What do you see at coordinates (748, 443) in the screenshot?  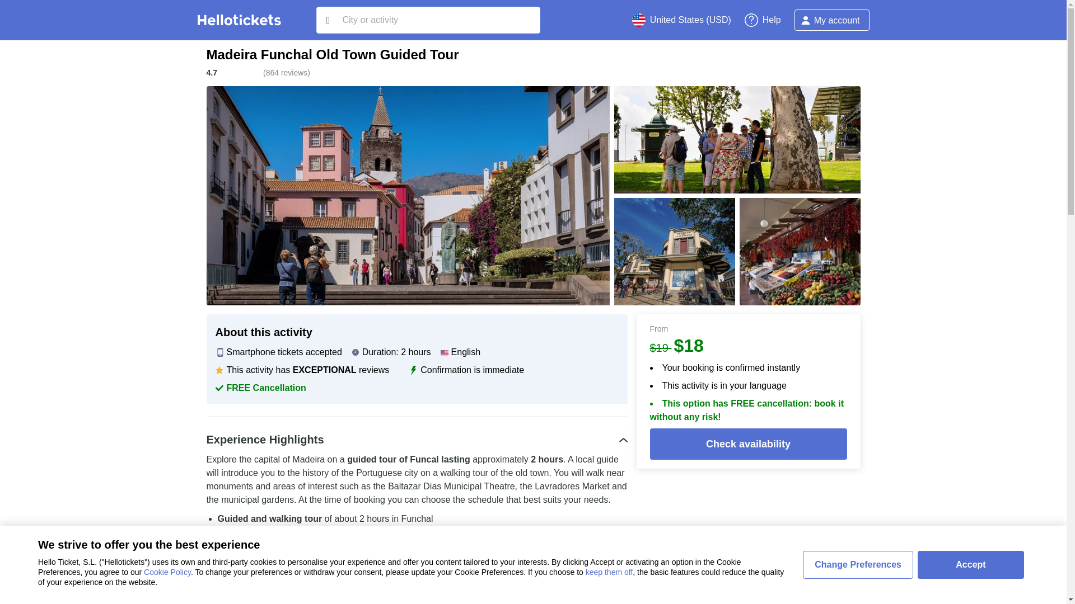 I see `Check availability` at bounding box center [748, 443].